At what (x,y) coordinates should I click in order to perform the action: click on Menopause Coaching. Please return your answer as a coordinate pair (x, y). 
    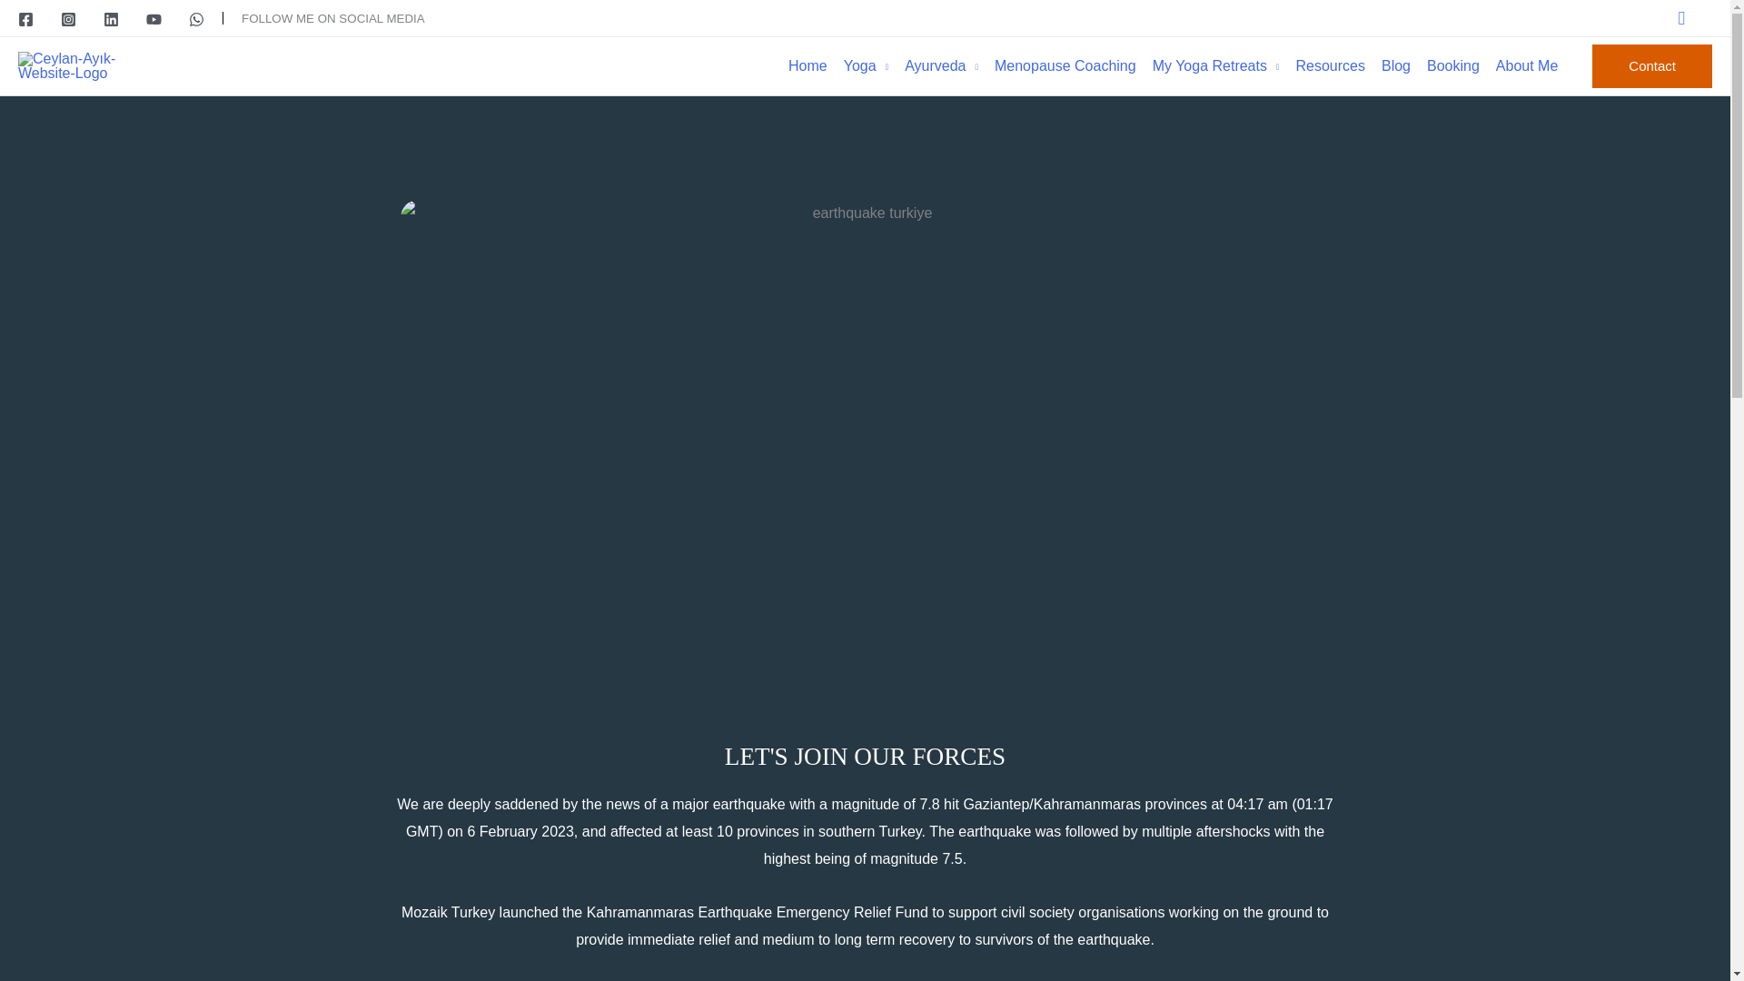
    Looking at the image, I should click on (1074, 65).